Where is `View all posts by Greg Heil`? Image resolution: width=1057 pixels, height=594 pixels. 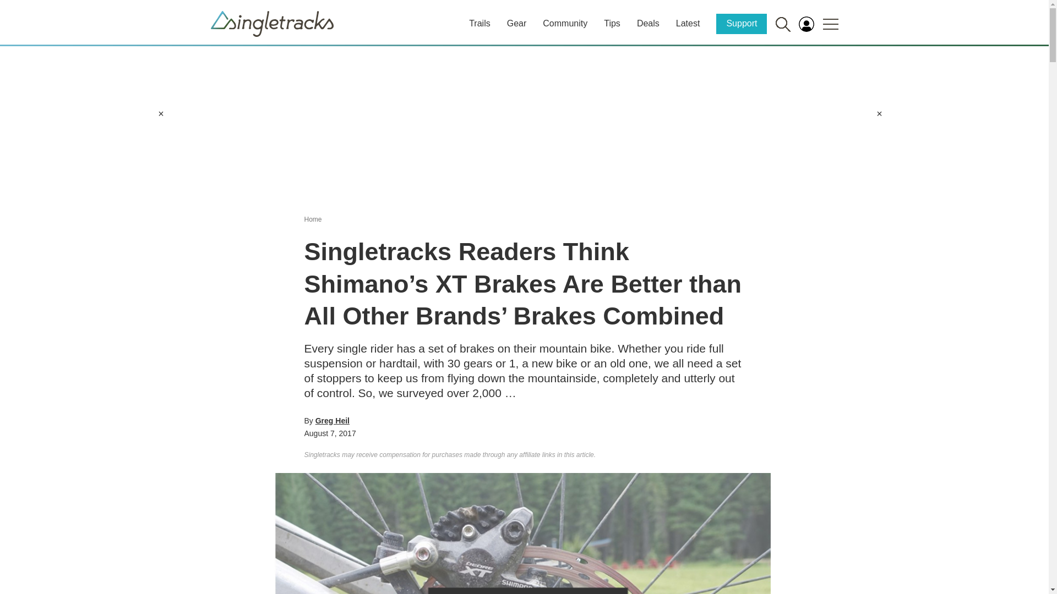 View all posts by Greg Heil is located at coordinates (333, 421).